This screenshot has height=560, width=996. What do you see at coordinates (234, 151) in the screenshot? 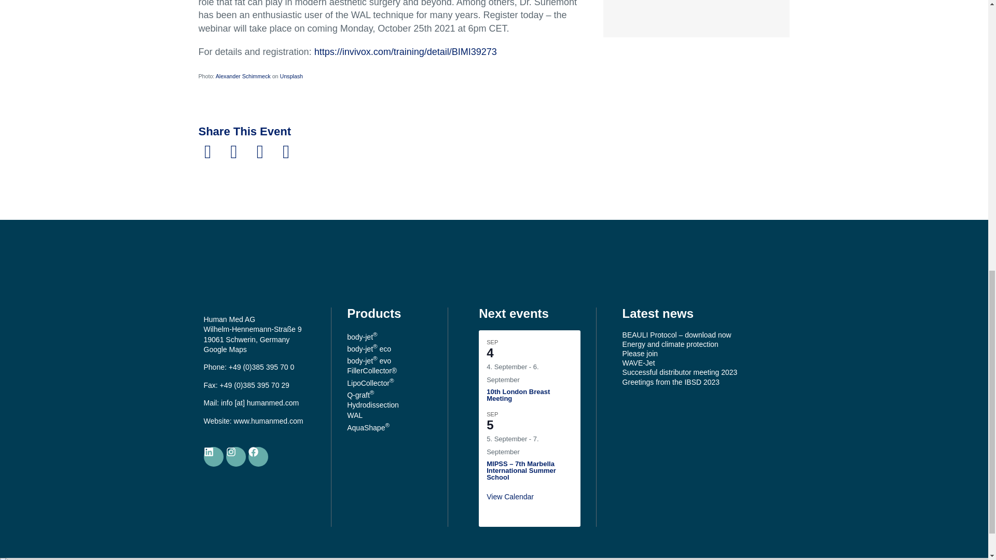
I see `Twitter` at bounding box center [234, 151].